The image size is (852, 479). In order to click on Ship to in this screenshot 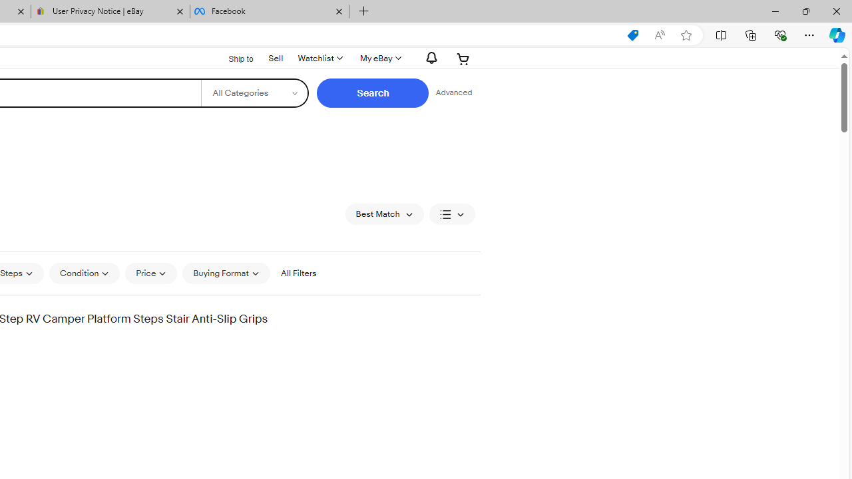, I will do `click(232, 57)`.